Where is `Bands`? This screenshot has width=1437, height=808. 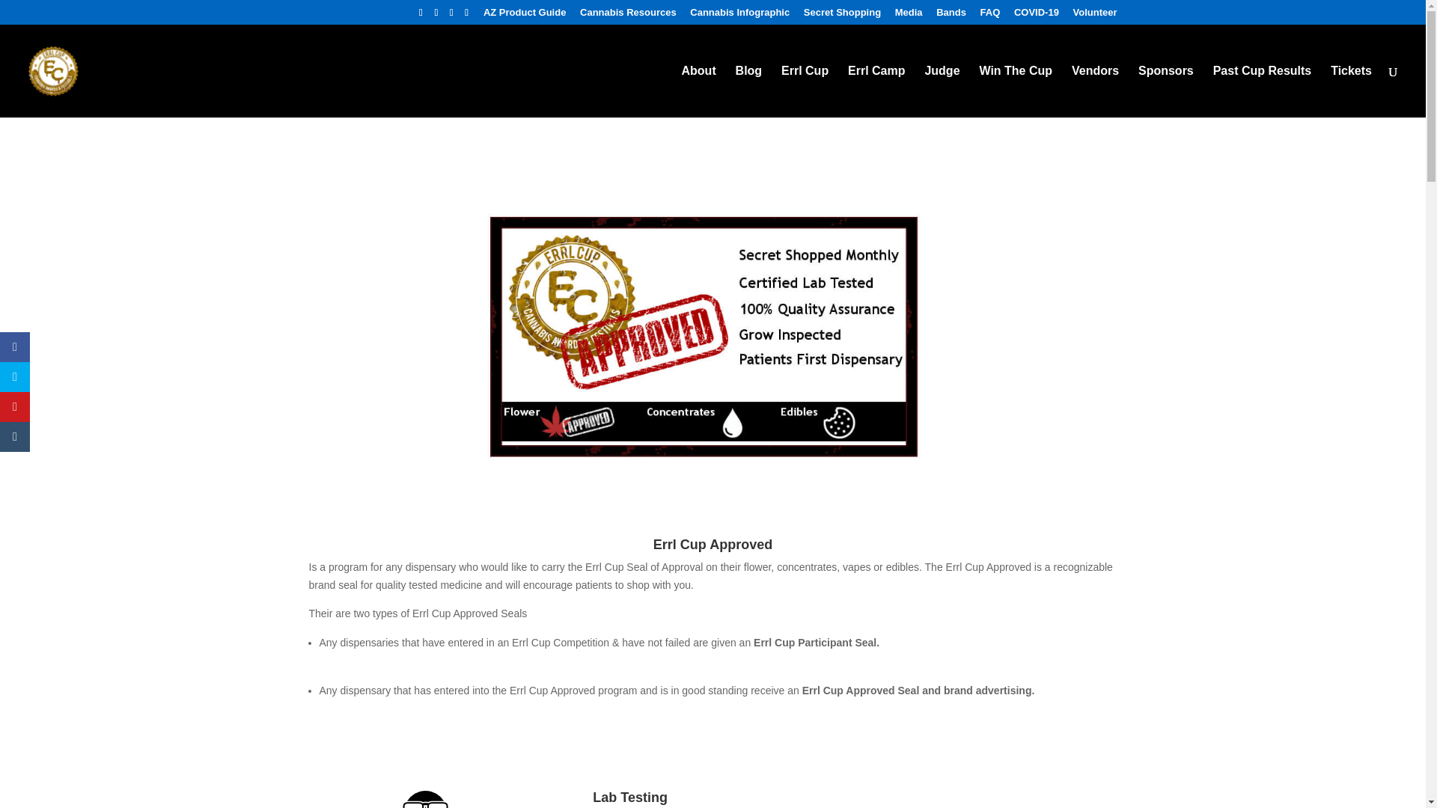 Bands is located at coordinates (951, 16).